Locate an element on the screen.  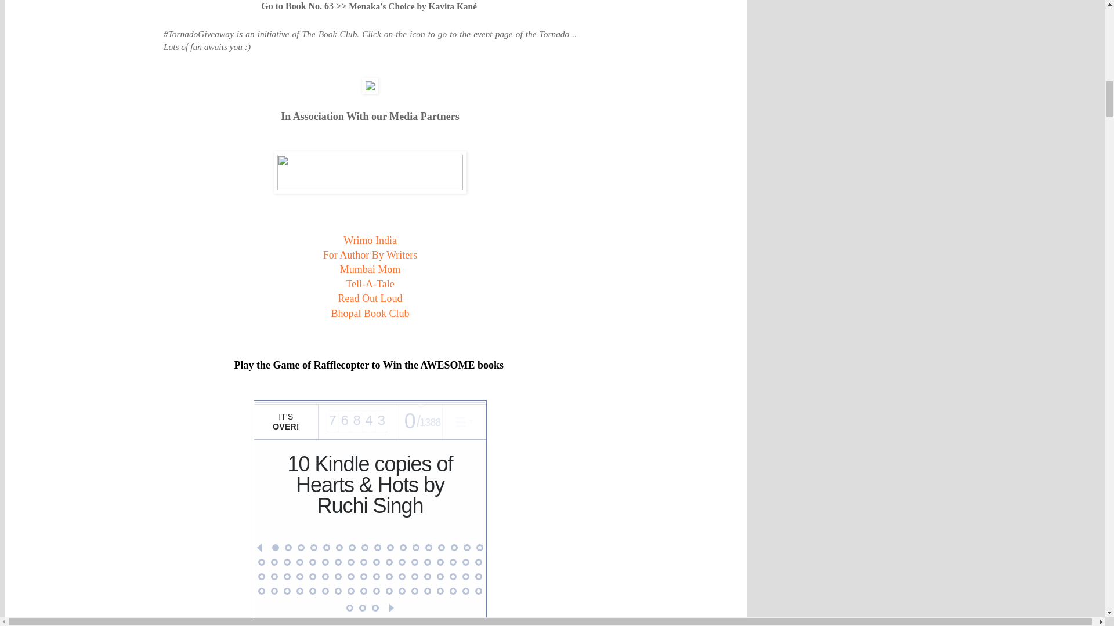
Bhopal Book Club is located at coordinates (370, 313).